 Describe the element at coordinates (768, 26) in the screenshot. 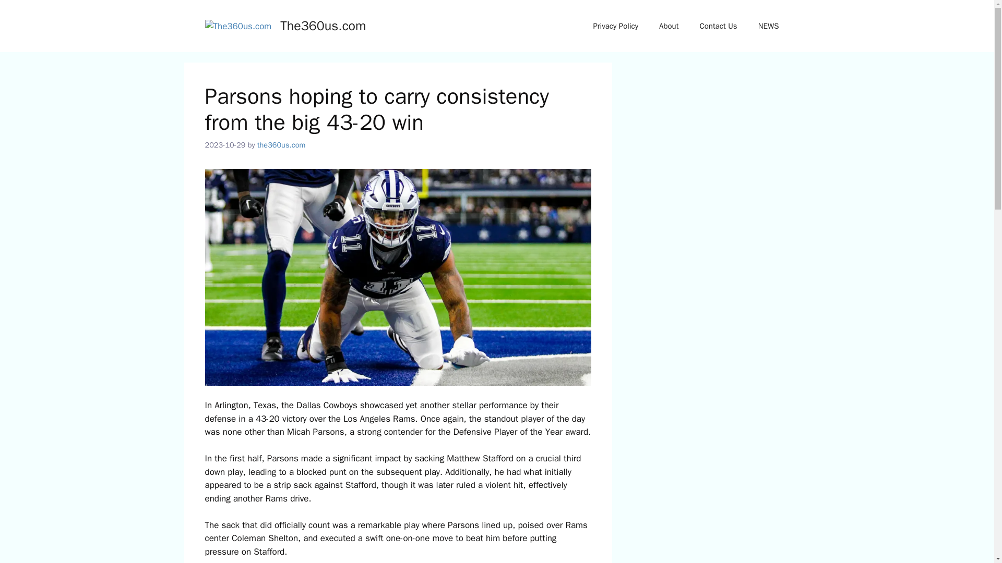

I see `NEWS` at that location.